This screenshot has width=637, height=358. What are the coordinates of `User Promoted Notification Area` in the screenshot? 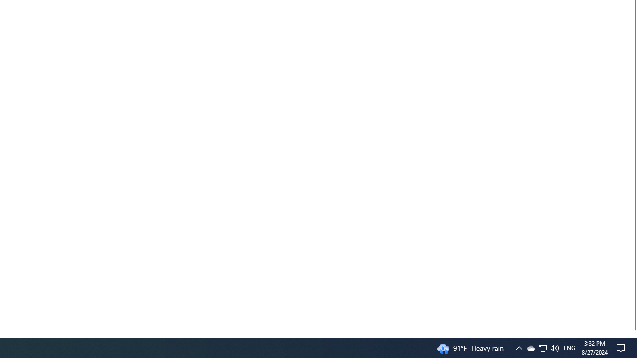 It's located at (543, 348).